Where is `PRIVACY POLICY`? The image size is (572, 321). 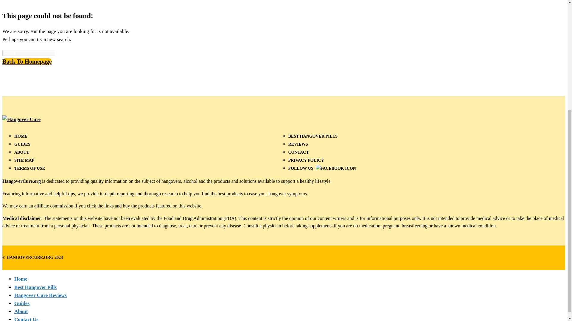 PRIVACY POLICY is located at coordinates (306, 160).